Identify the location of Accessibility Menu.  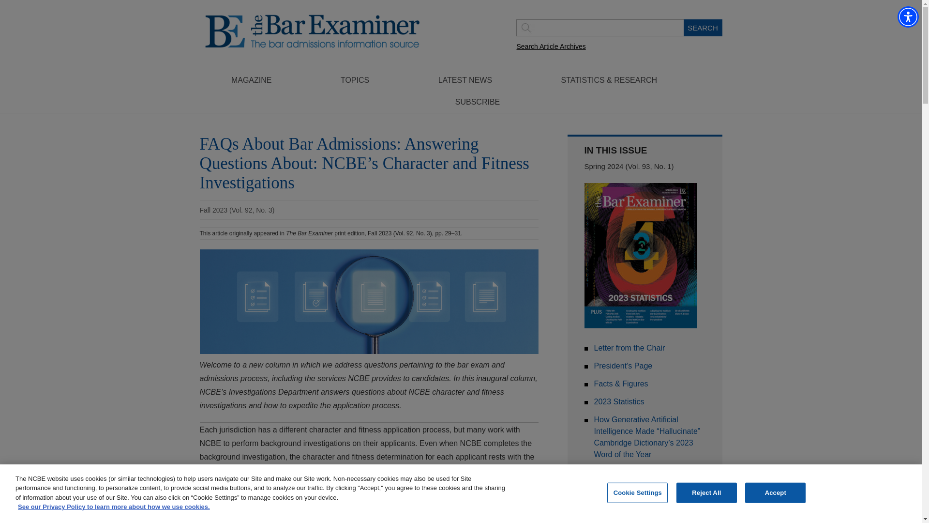
(908, 16).